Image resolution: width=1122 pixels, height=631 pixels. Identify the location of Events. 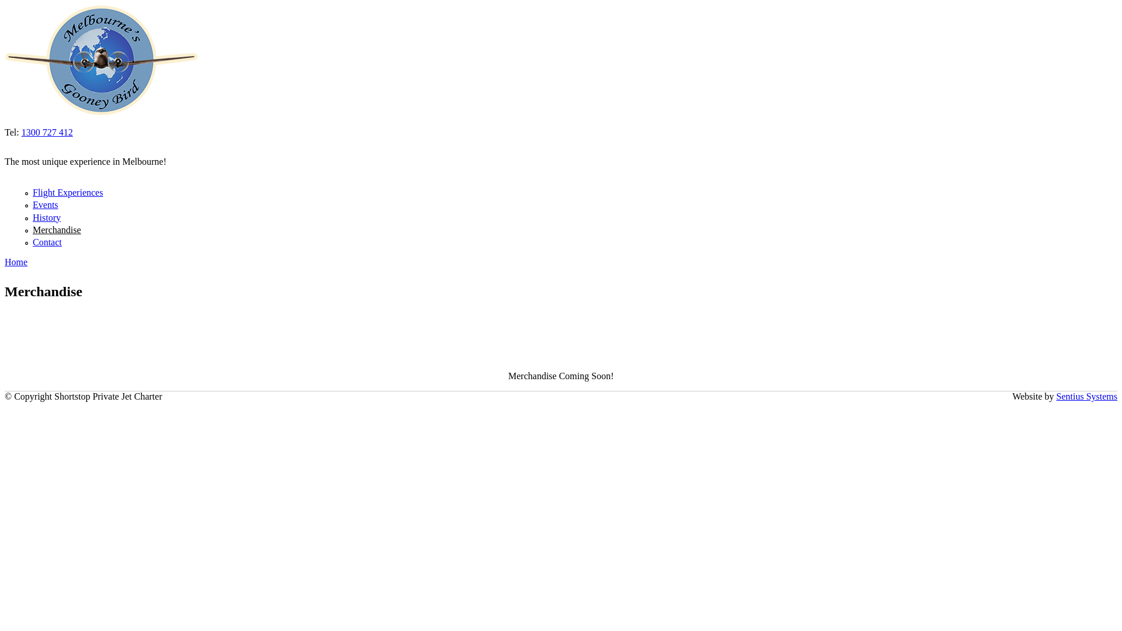
(46, 204).